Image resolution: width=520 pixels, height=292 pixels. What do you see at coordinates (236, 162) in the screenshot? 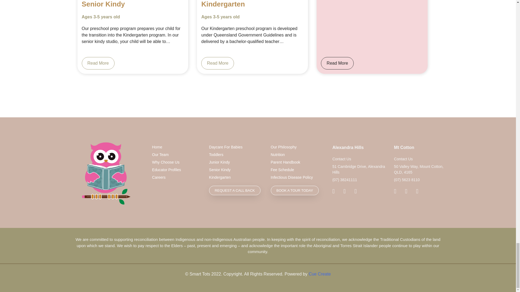
I see `Junior Kindy` at bounding box center [236, 162].